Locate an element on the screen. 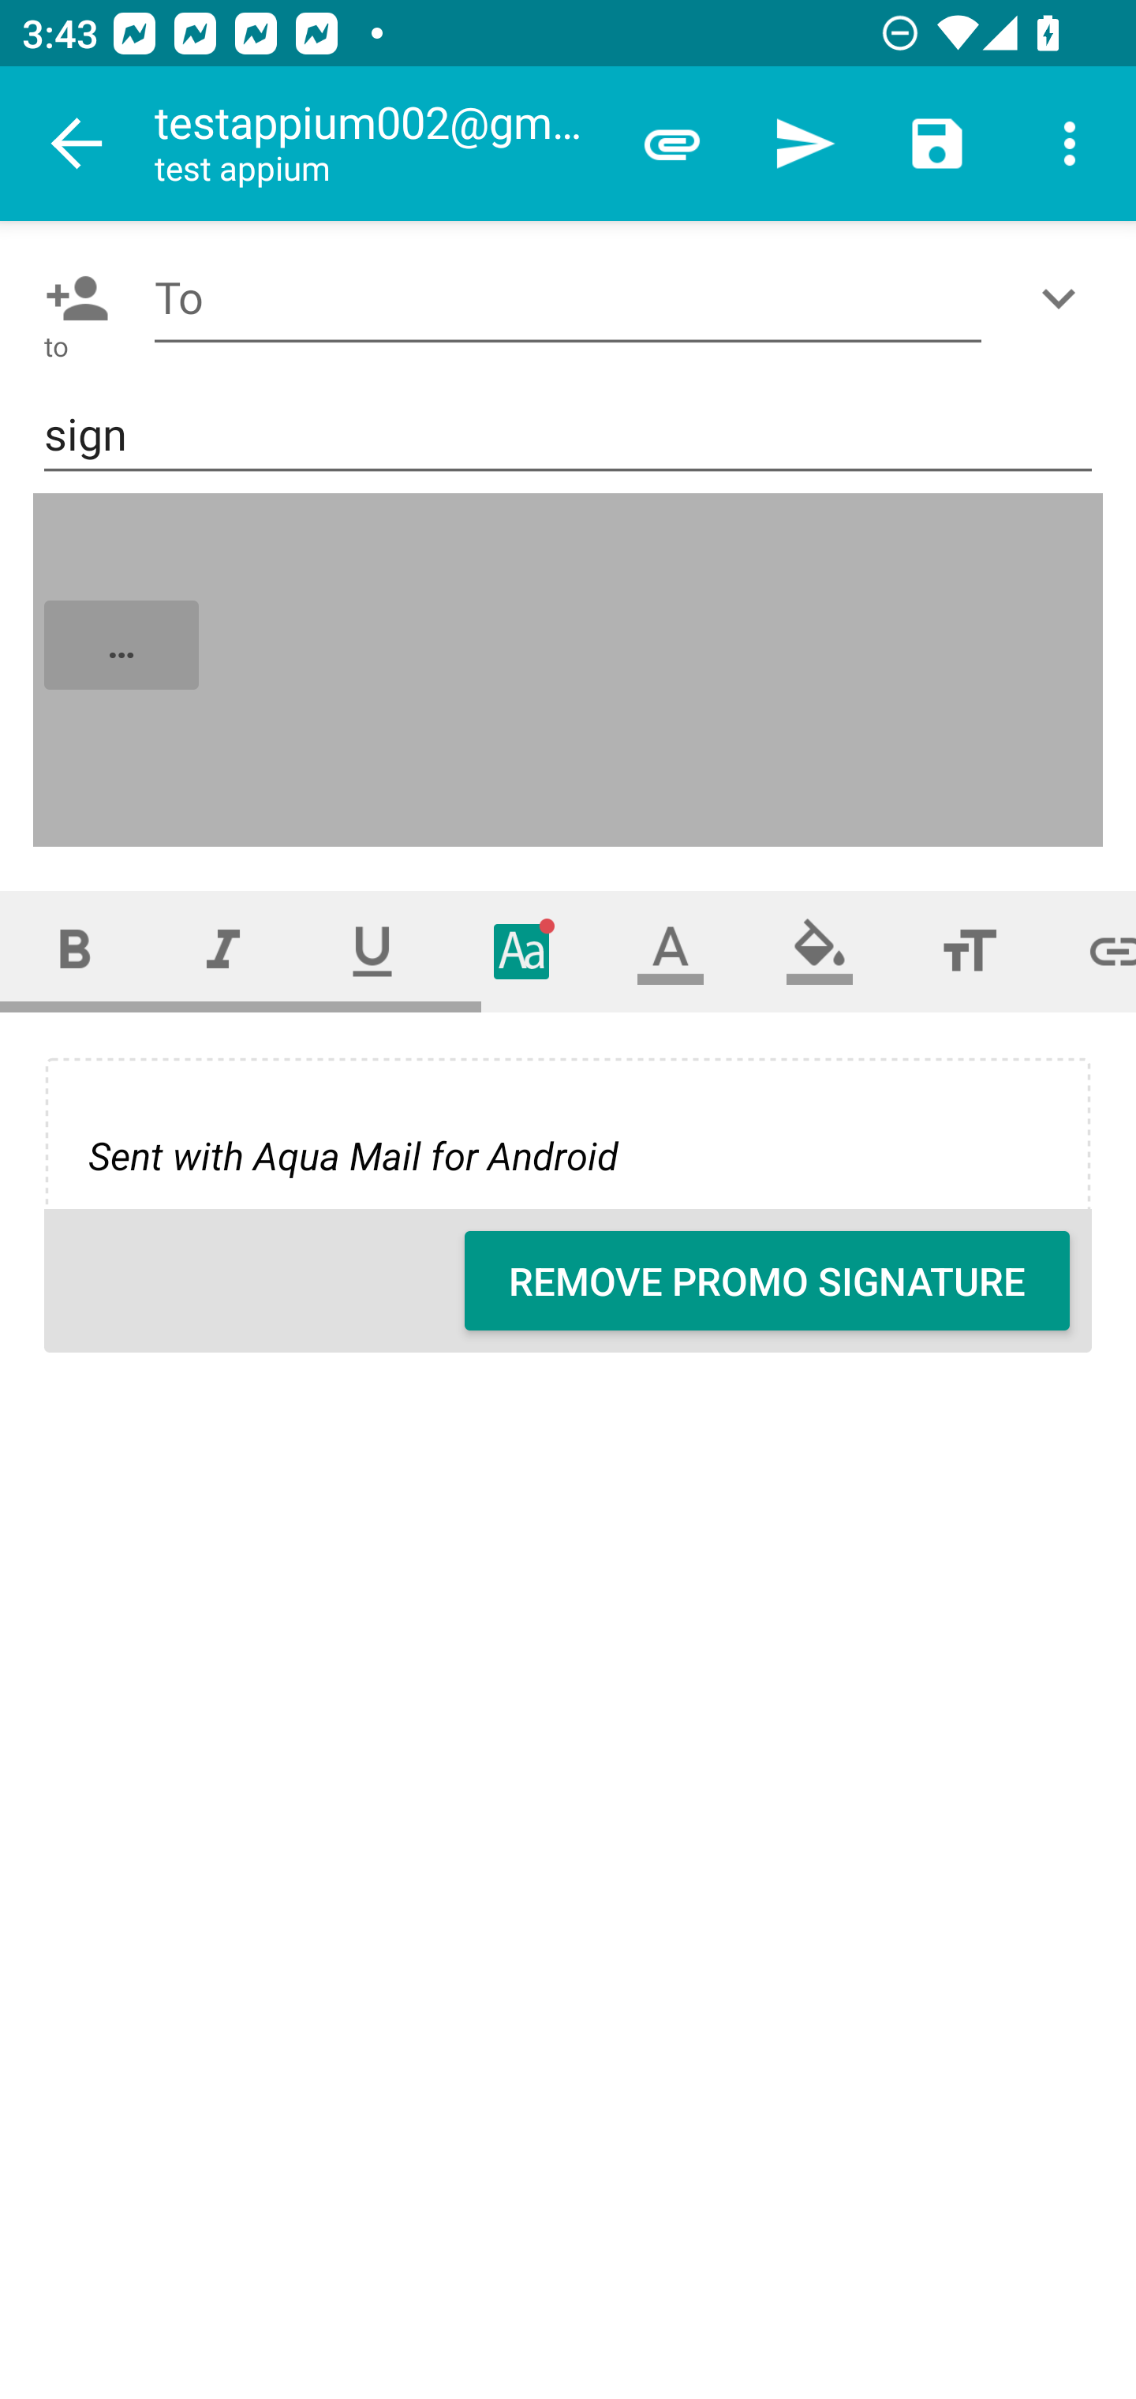 The height and width of the screenshot is (2399, 1136). Attach is located at coordinates (672, 144).